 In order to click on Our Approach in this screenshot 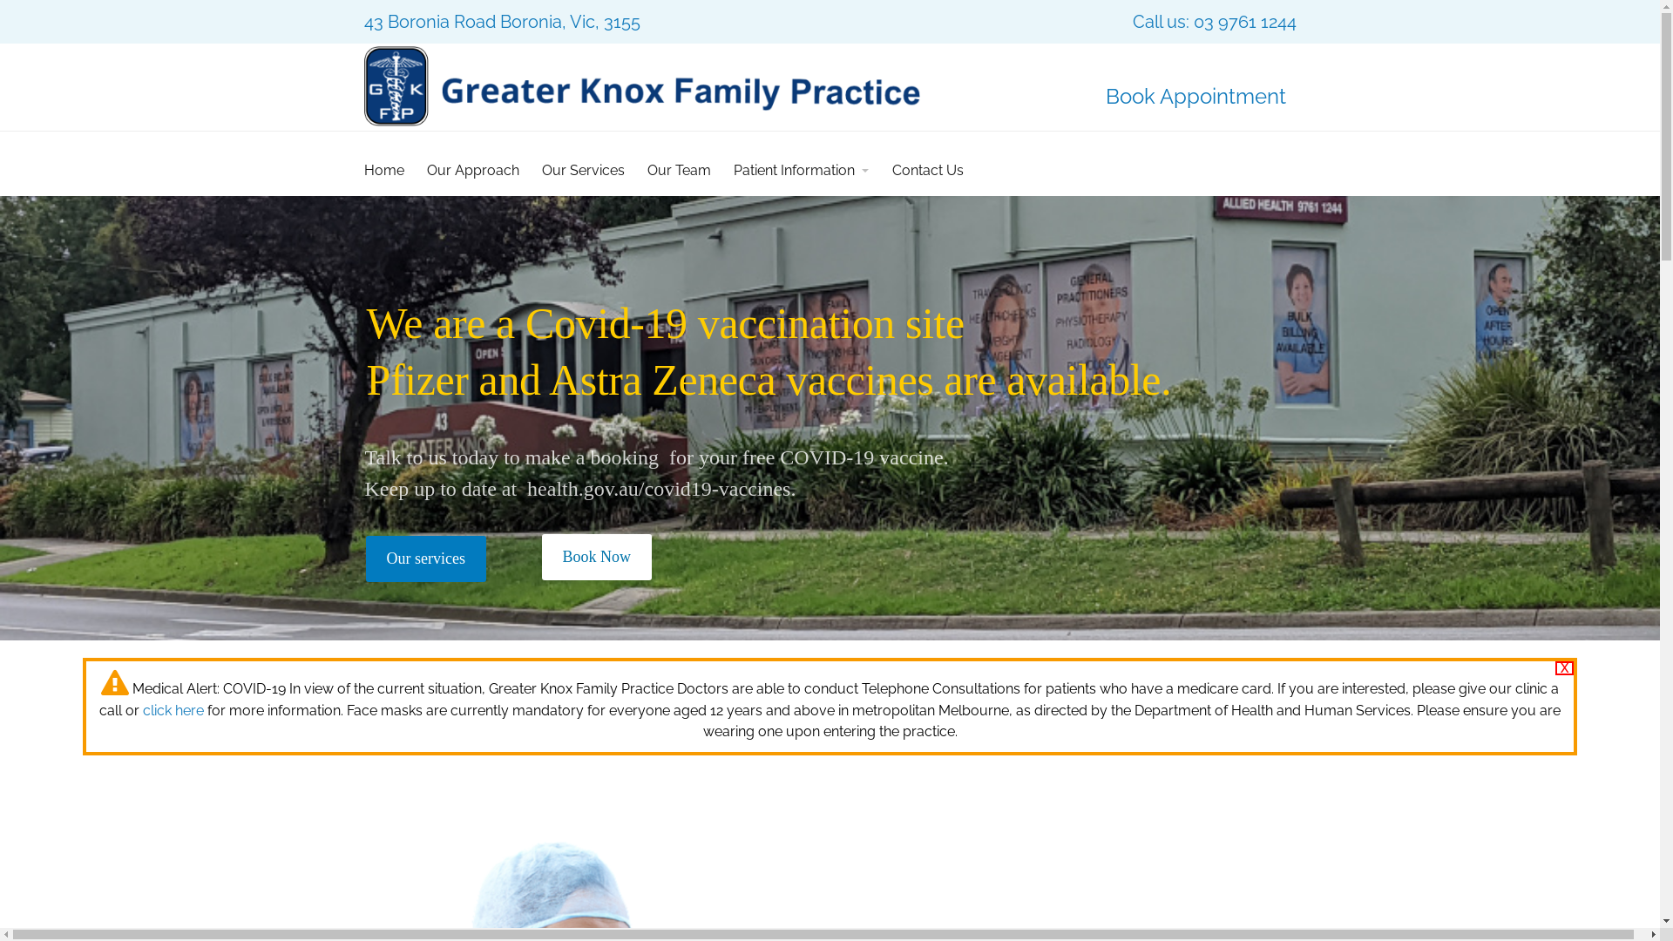, I will do `click(472, 171)`.